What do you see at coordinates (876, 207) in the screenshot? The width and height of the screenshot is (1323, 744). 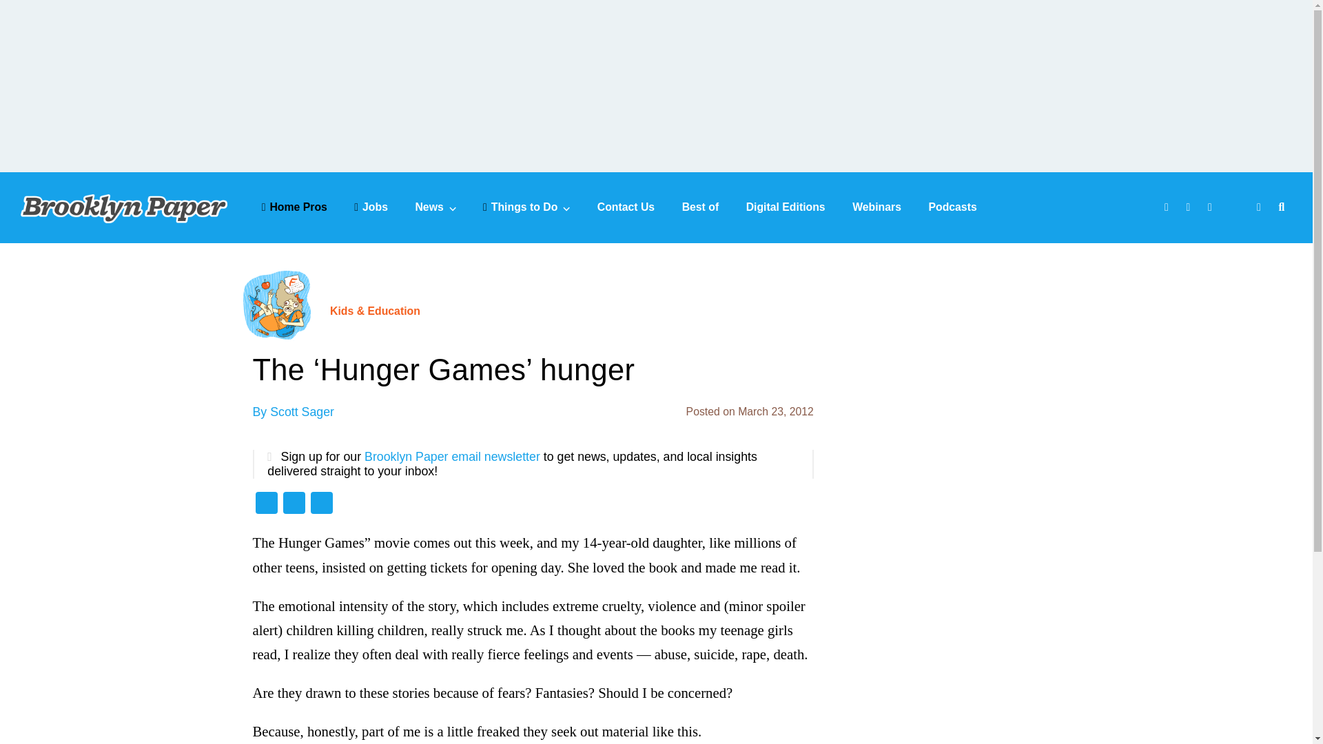 I see `Webinars` at bounding box center [876, 207].